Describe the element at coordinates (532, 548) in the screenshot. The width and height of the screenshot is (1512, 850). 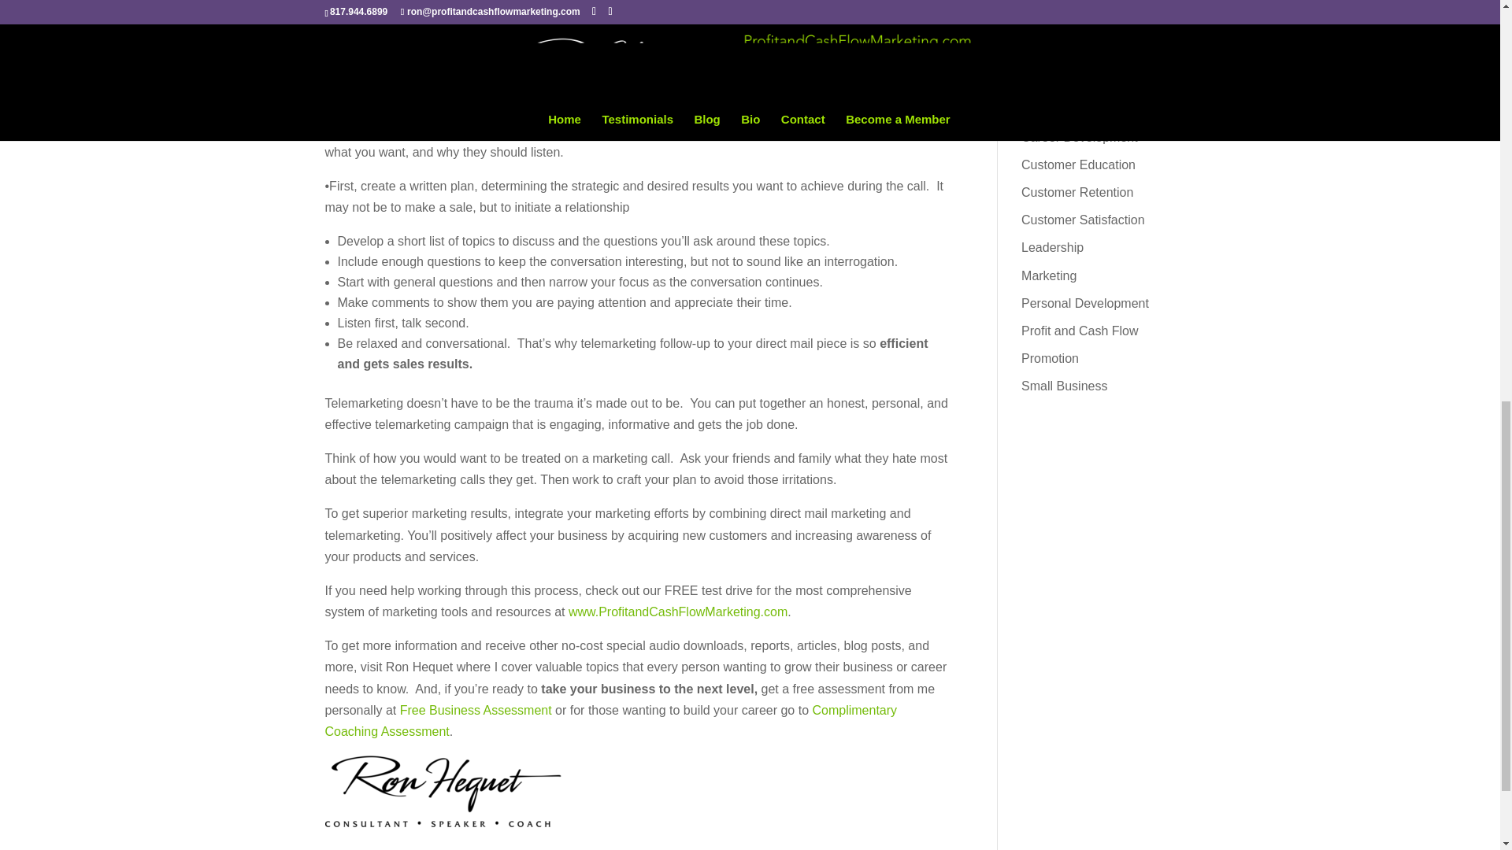
I see `www.ProfitandCashFlowMarketing.com` at that location.